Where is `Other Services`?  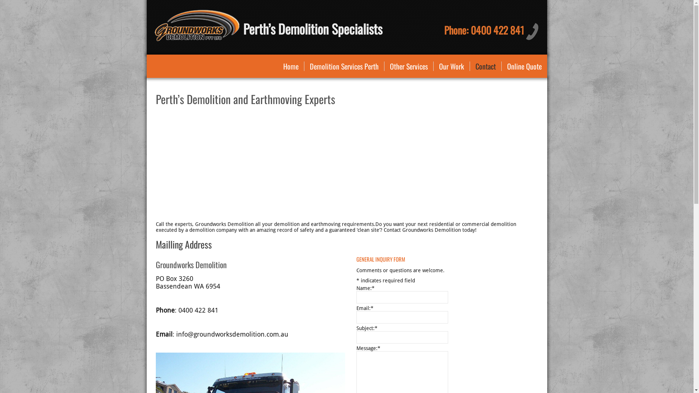
Other Services is located at coordinates (409, 66).